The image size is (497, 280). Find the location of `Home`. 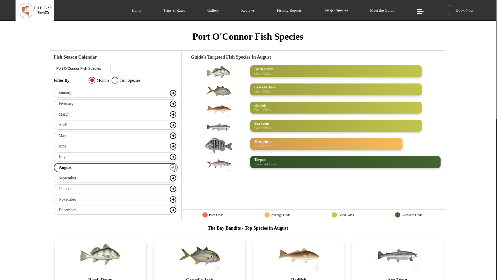

Home is located at coordinates (136, 12).